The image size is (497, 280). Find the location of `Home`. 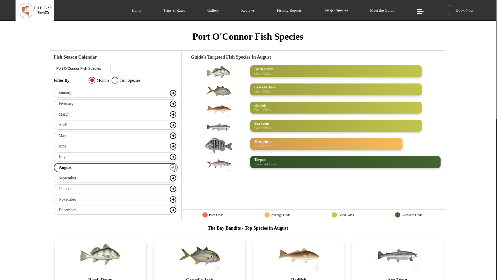

Home is located at coordinates (136, 12).